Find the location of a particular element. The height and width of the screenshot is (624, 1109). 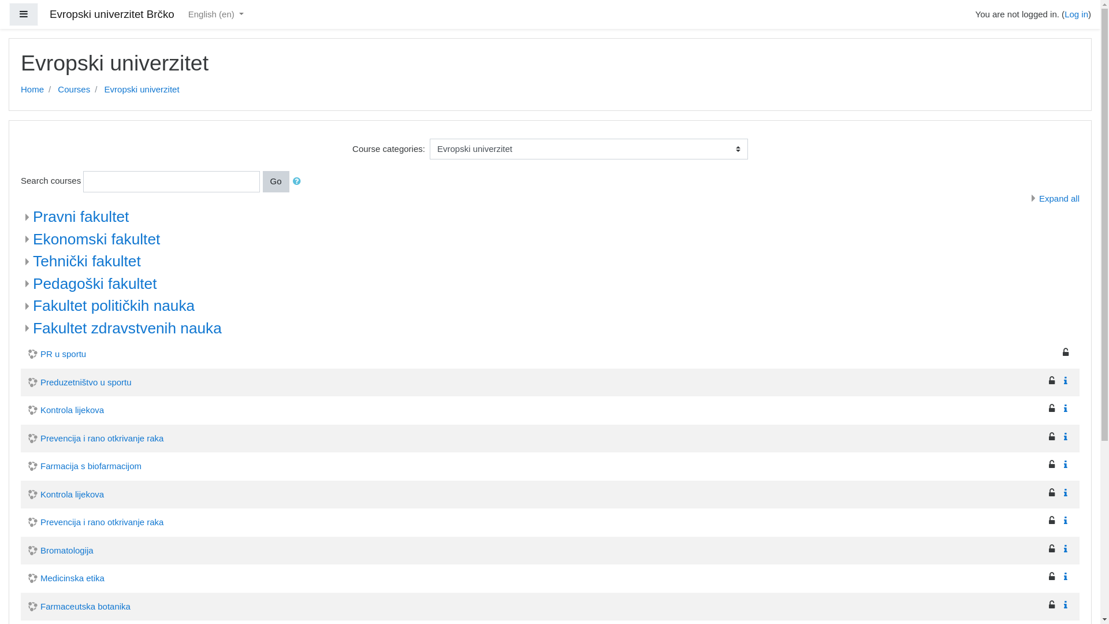

Medicinska etika is located at coordinates (66, 579).